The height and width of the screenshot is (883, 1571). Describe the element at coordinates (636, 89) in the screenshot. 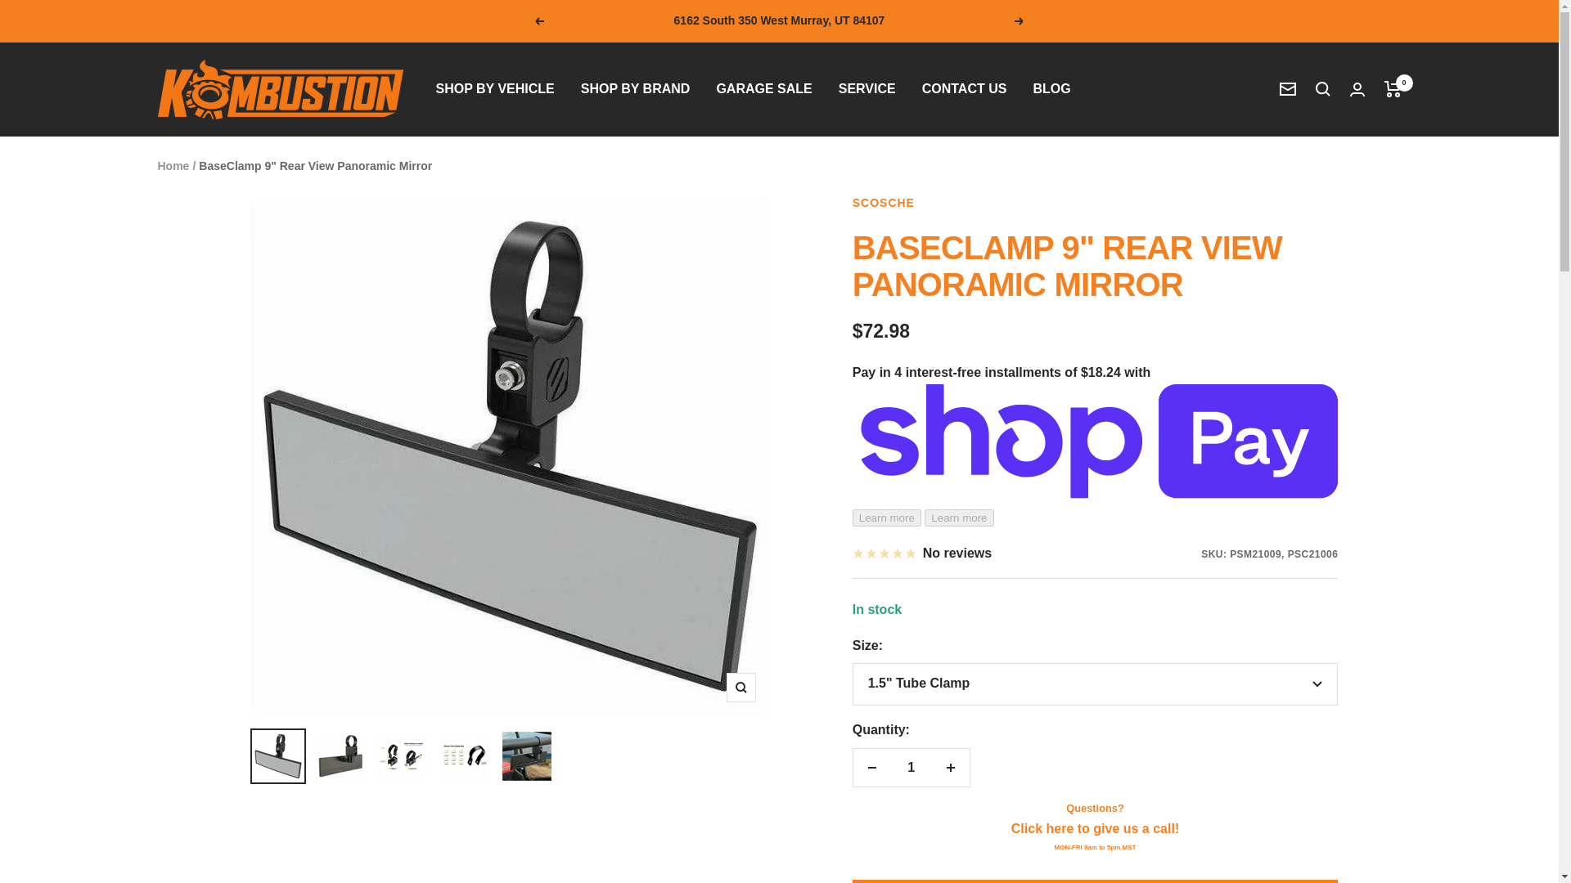

I see `SHOP BY BRAND` at that location.